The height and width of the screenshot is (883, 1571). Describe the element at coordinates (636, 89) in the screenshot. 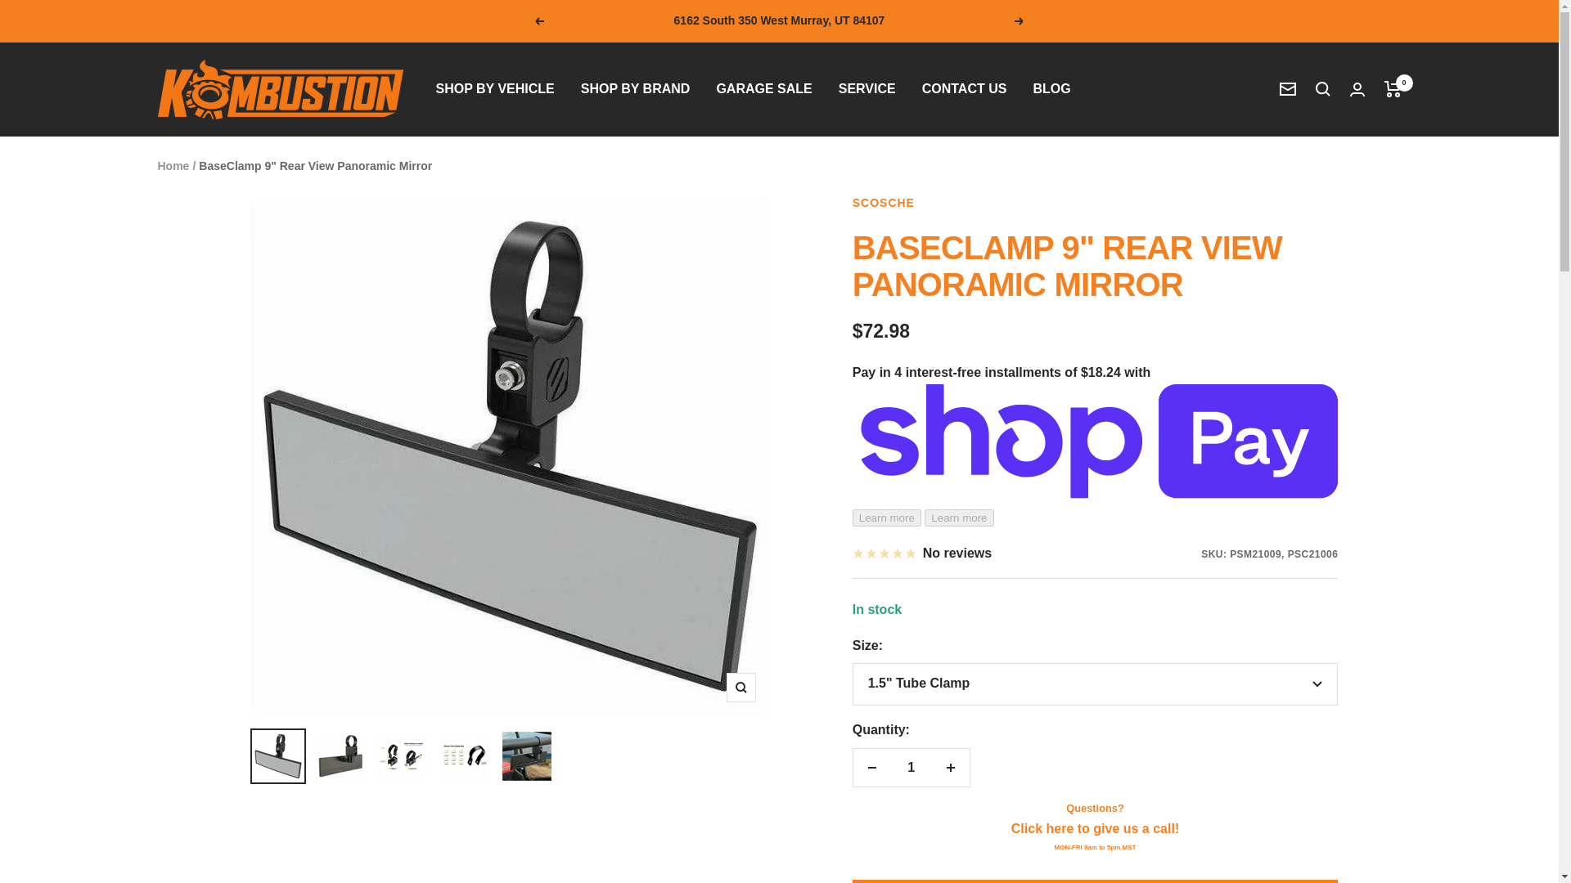

I see `SHOP BY BRAND` at that location.